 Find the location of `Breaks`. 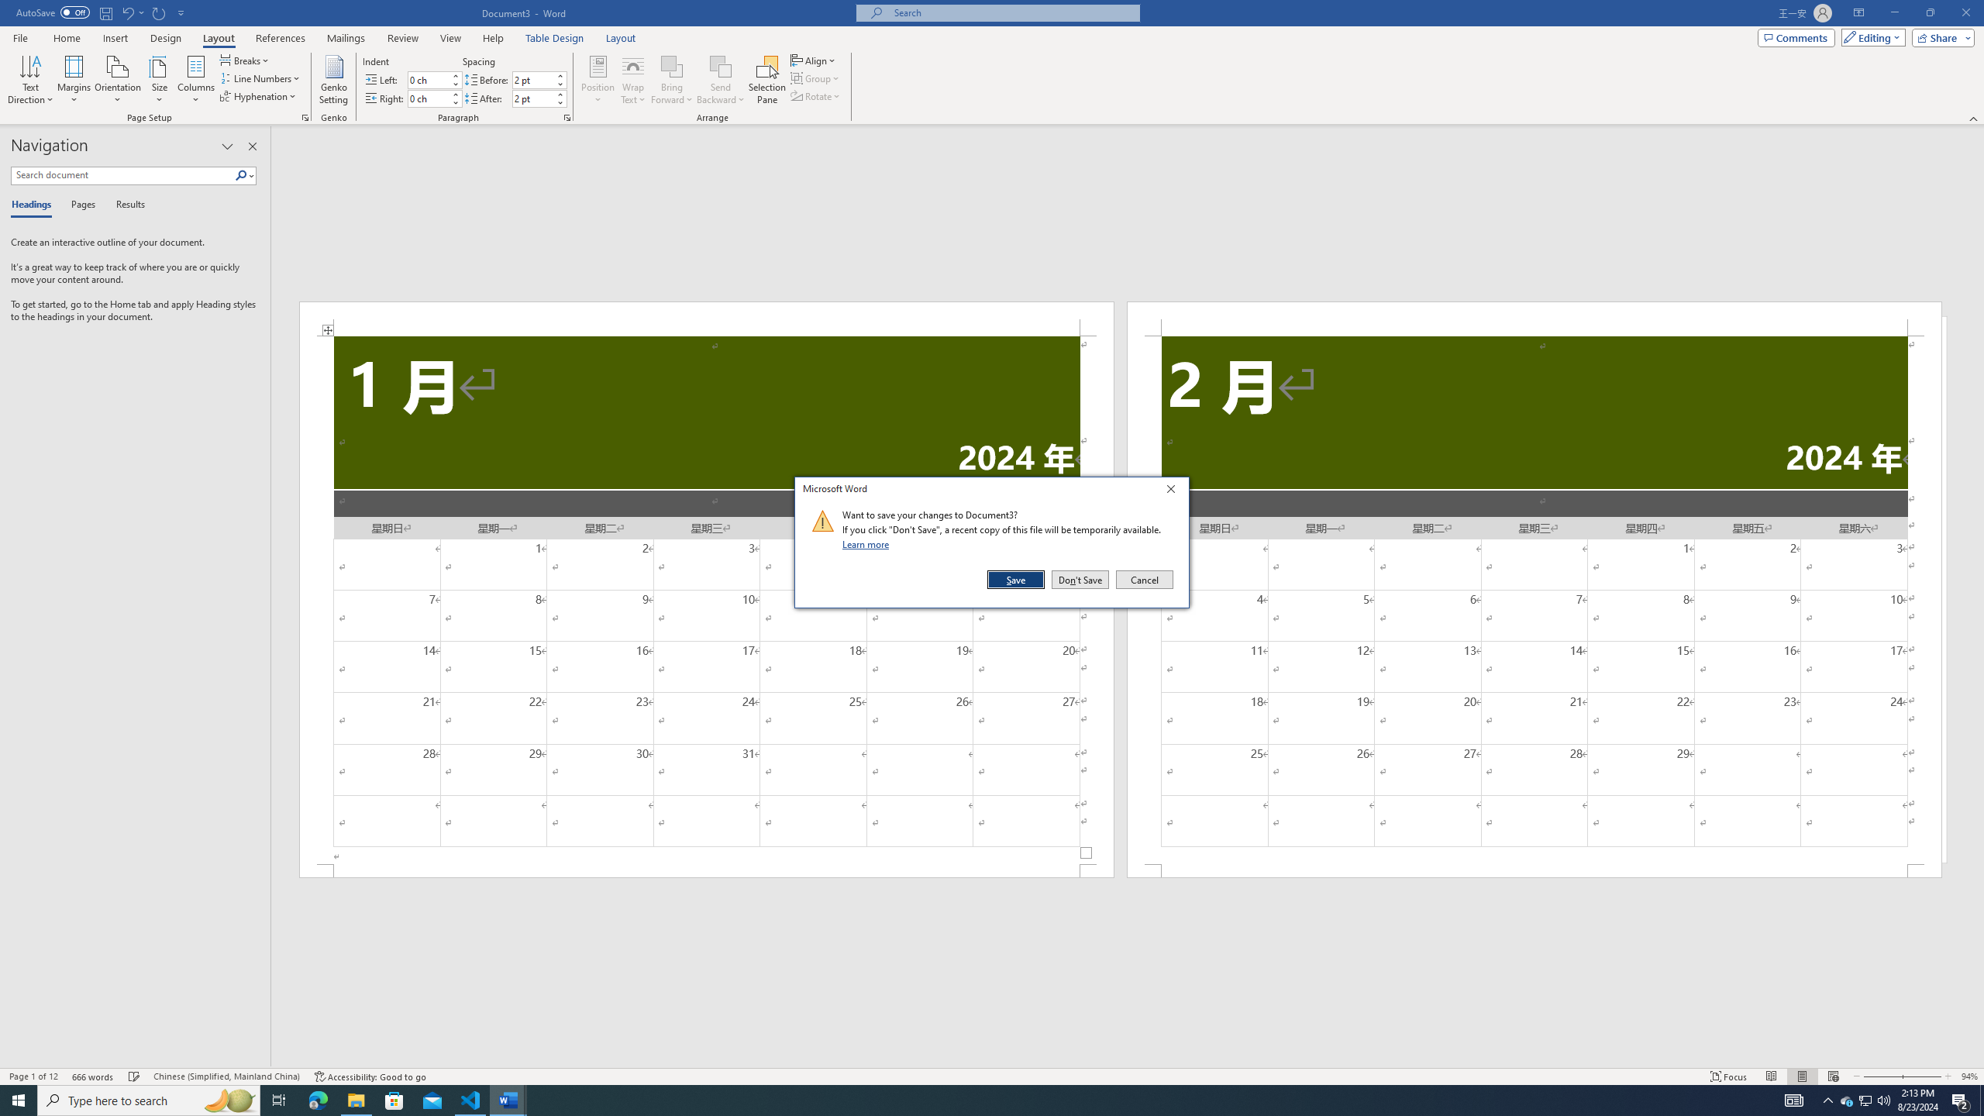

Breaks is located at coordinates (245, 60).